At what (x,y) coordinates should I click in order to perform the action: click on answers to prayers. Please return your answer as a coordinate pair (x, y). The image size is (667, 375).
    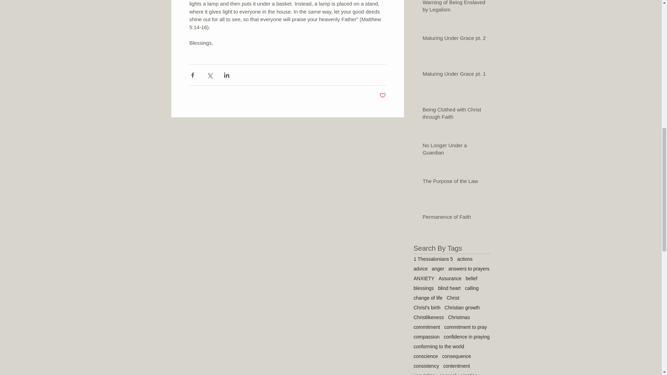
    Looking at the image, I should click on (469, 268).